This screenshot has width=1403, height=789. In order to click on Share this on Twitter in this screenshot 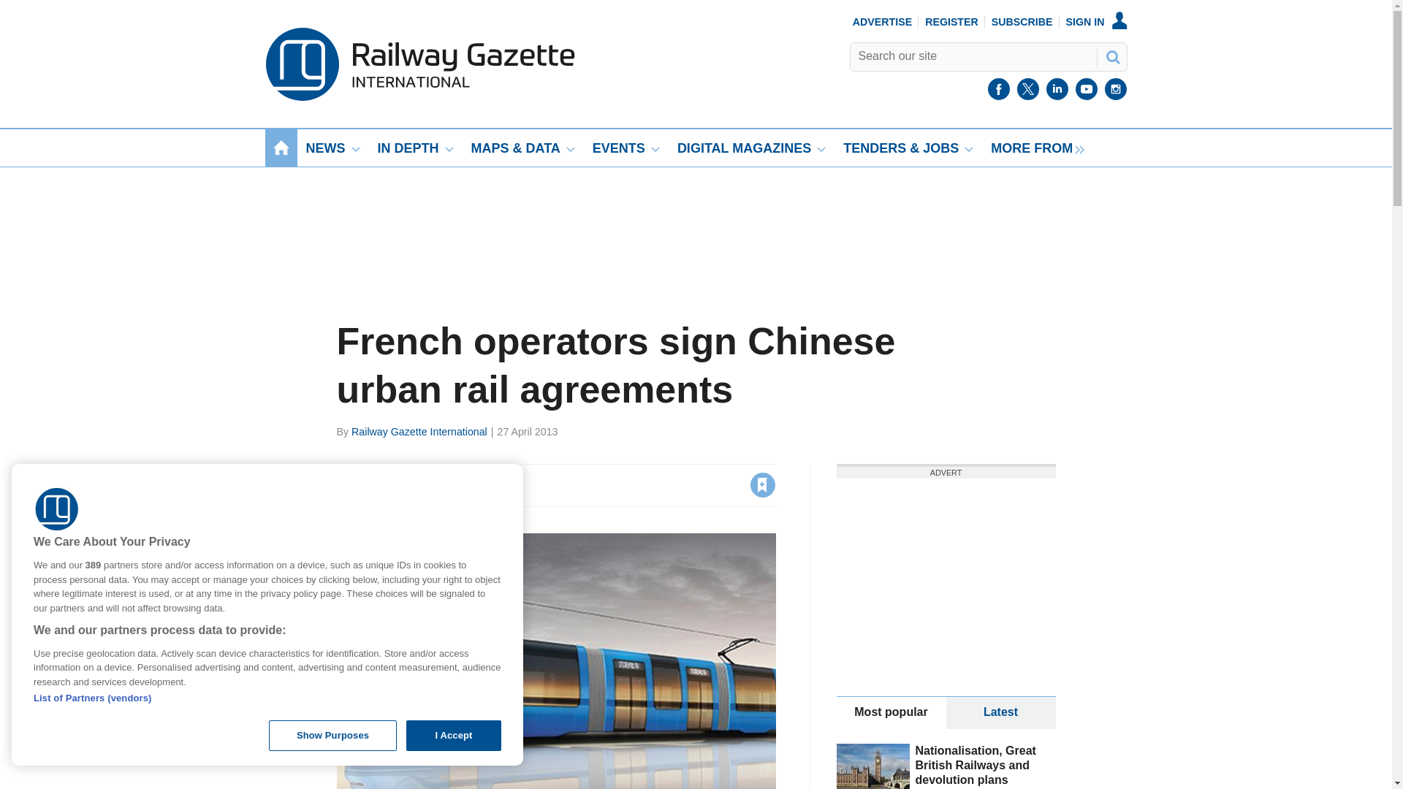, I will do `click(381, 484)`.